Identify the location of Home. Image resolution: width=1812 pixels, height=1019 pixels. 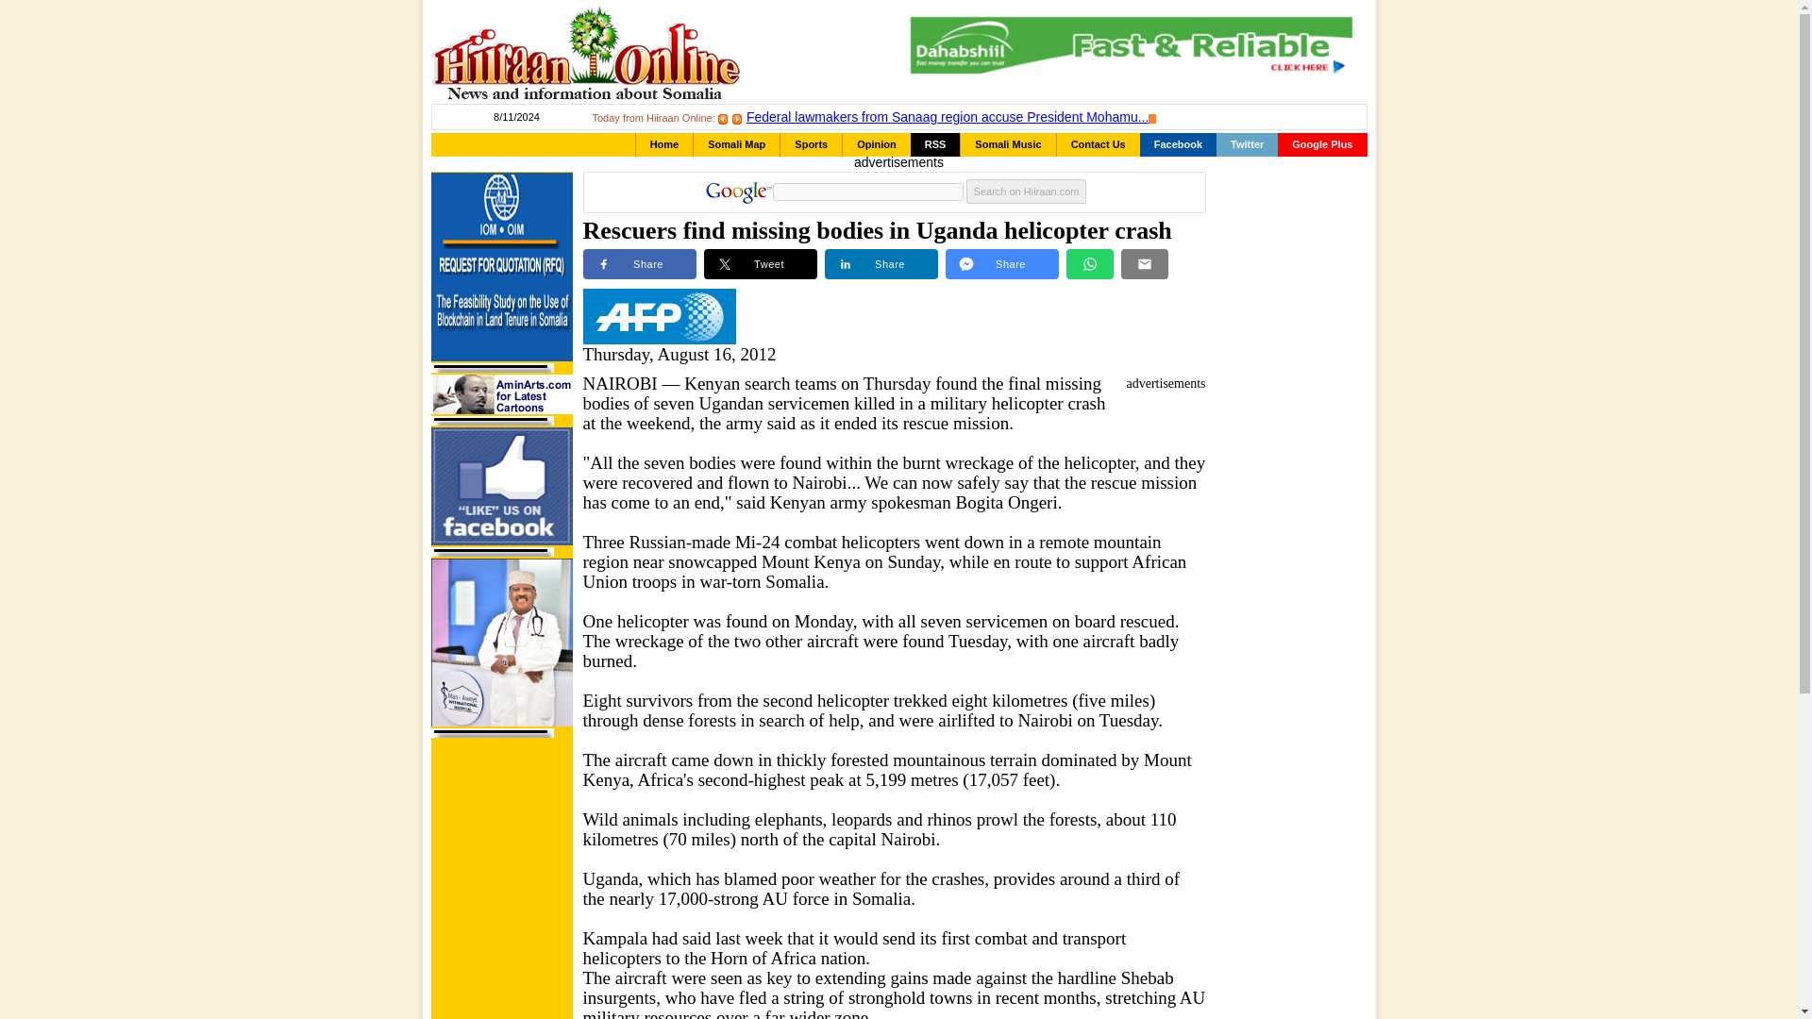
(664, 145).